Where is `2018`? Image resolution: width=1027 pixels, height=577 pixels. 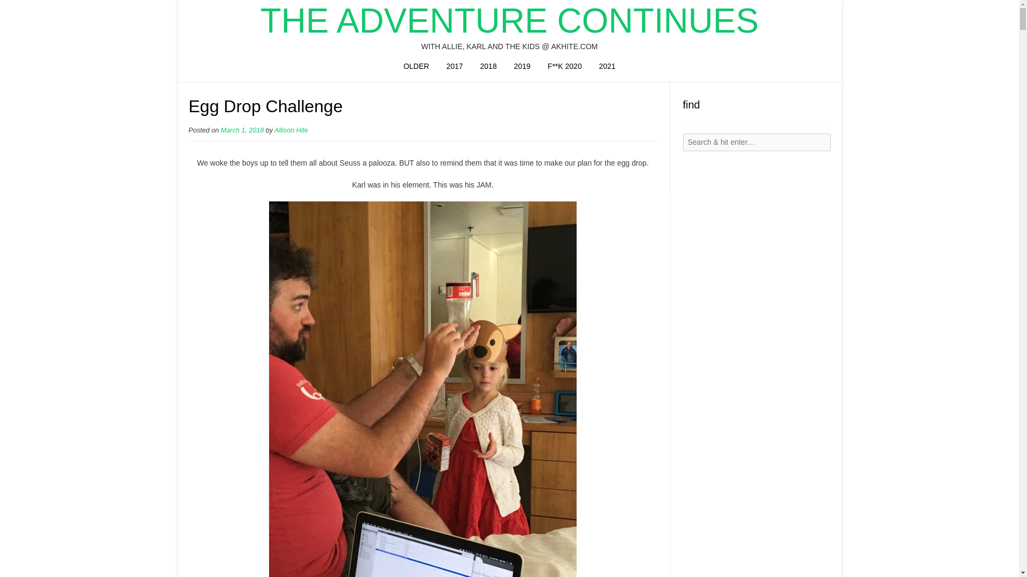
2018 is located at coordinates (488, 68).